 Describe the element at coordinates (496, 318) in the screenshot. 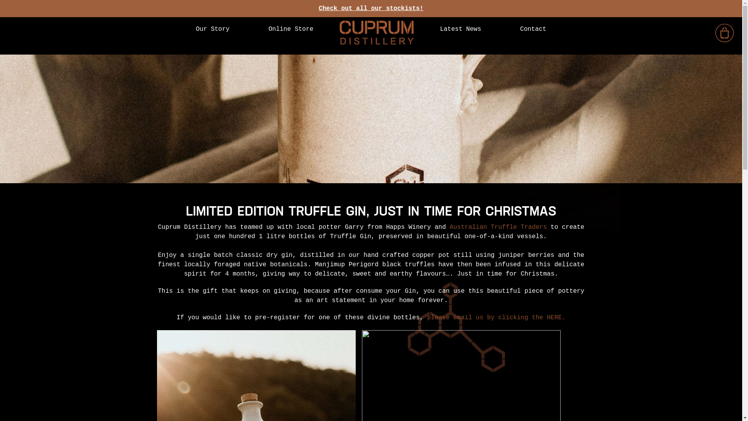

I see `please email us by clicking the HERE.` at that location.